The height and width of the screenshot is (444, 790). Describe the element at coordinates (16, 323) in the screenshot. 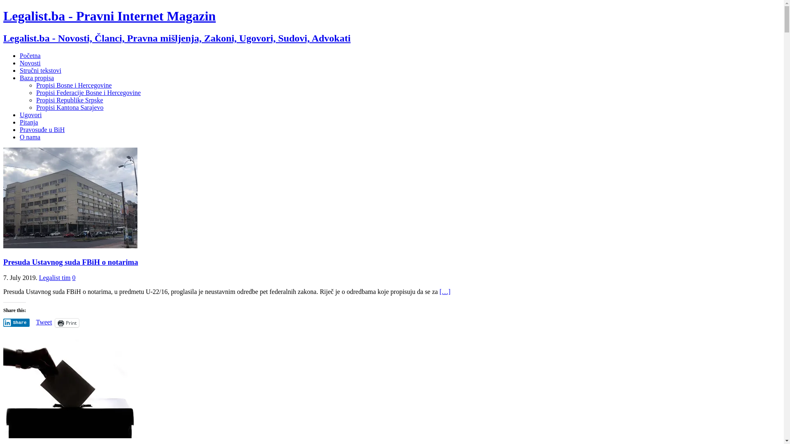

I see `Share` at that location.